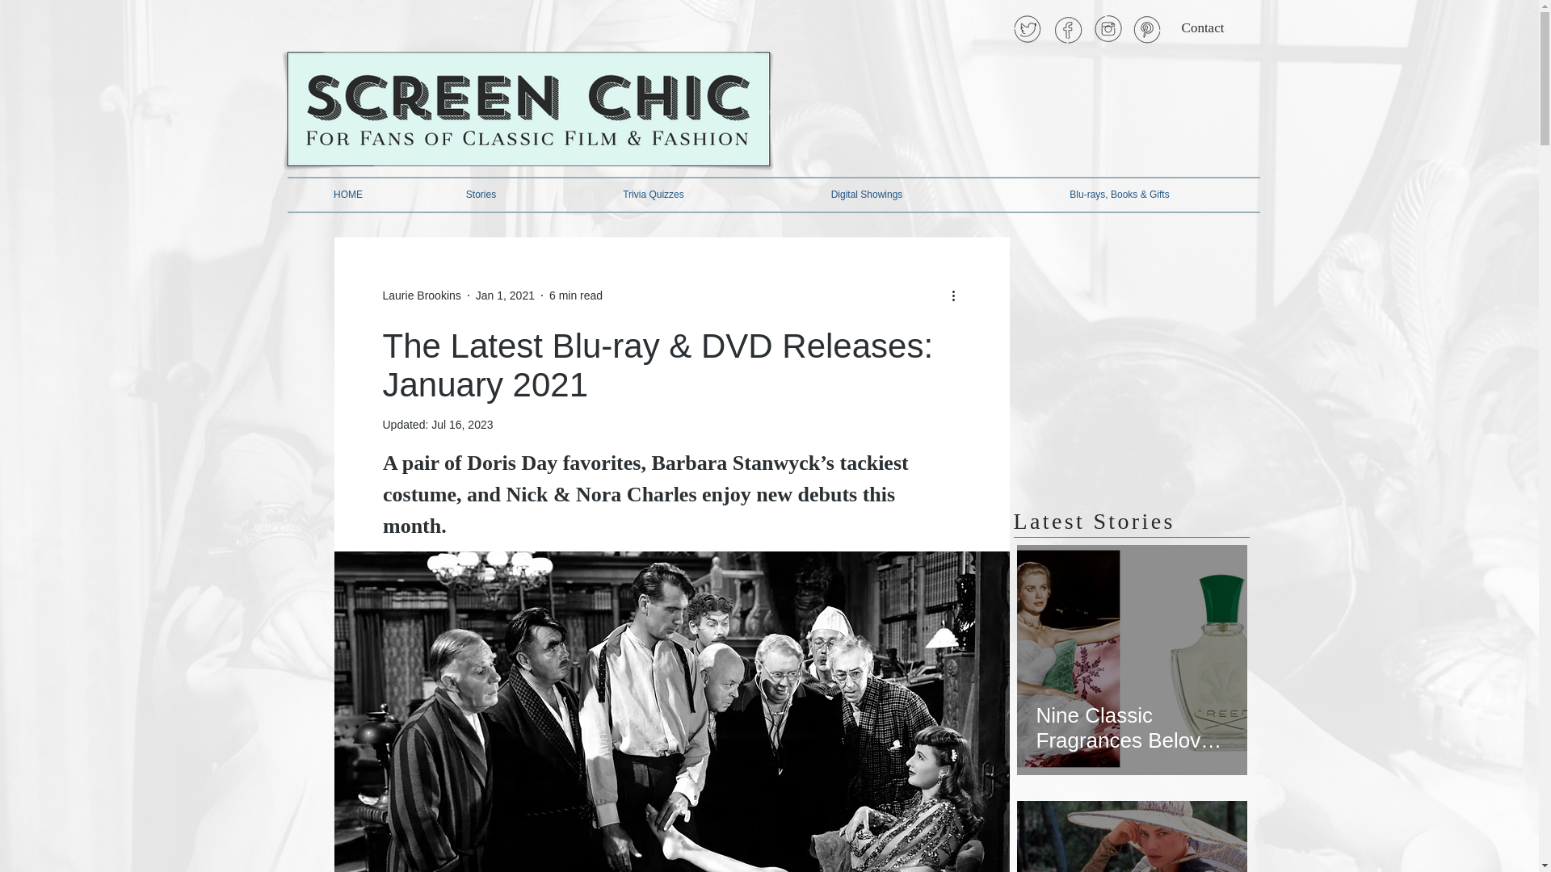  I want to click on Jan 1, 2021, so click(506, 295).